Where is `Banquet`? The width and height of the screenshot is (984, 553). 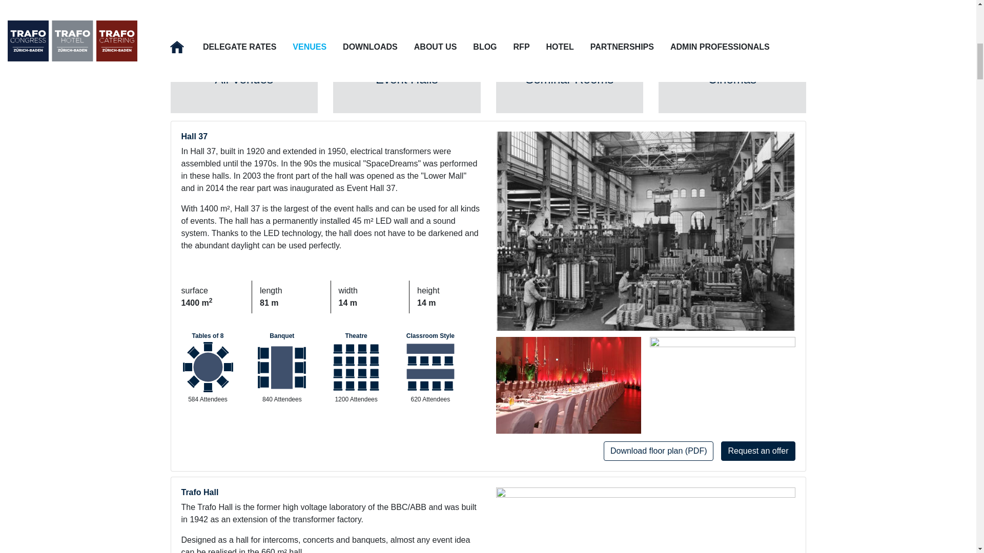
Banquet is located at coordinates (282, 336).